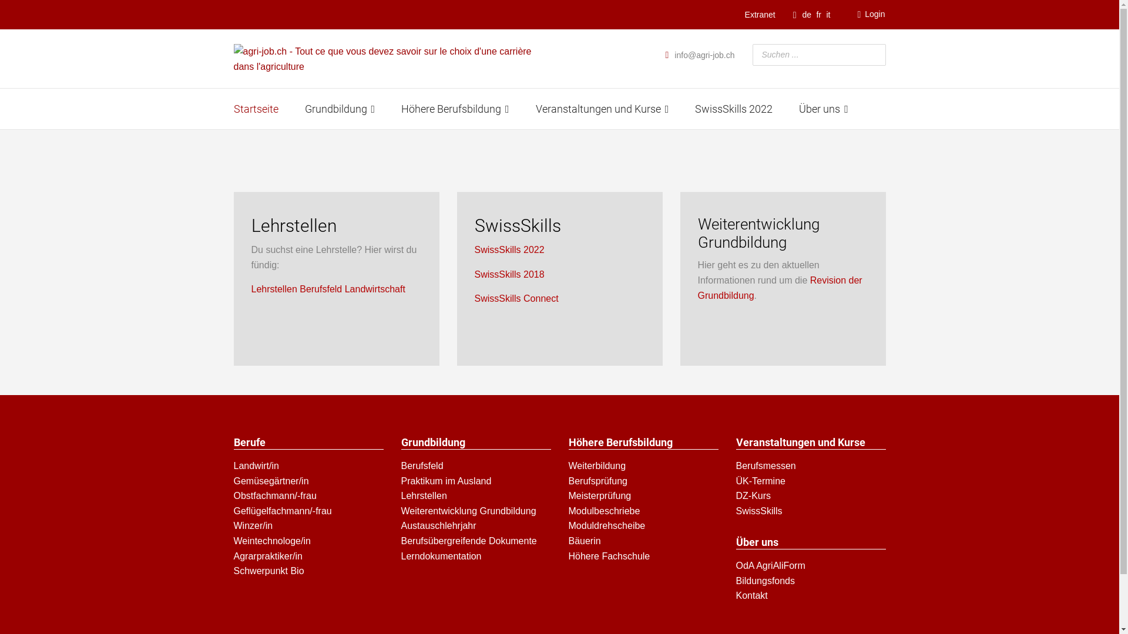 This screenshot has height=634, width=1128. What do you see at coordinates (309, 466) in the screenshot?
I see `Landwirt/in` at bounding box center [309, 466].